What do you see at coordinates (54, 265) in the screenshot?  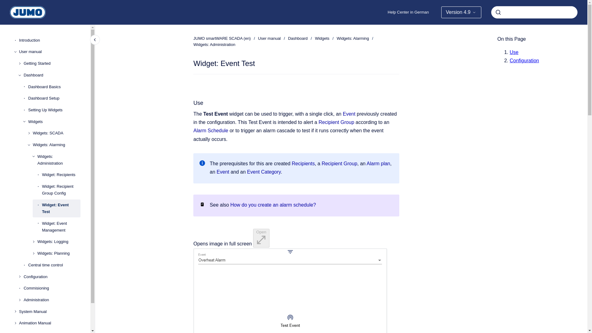 I see `Central time control` at bounding box center [54, 265].